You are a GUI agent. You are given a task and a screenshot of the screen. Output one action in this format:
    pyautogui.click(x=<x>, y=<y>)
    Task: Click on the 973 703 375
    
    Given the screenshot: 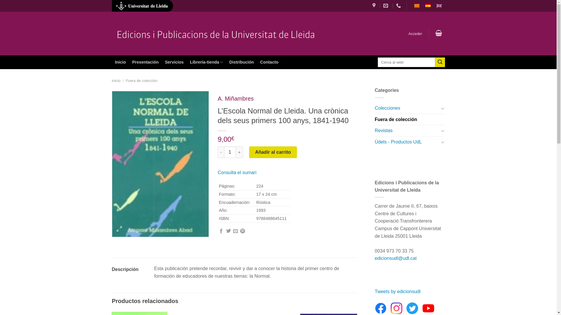 What is the action you would take?
    pyautogui.click(x=399, y=6)
    